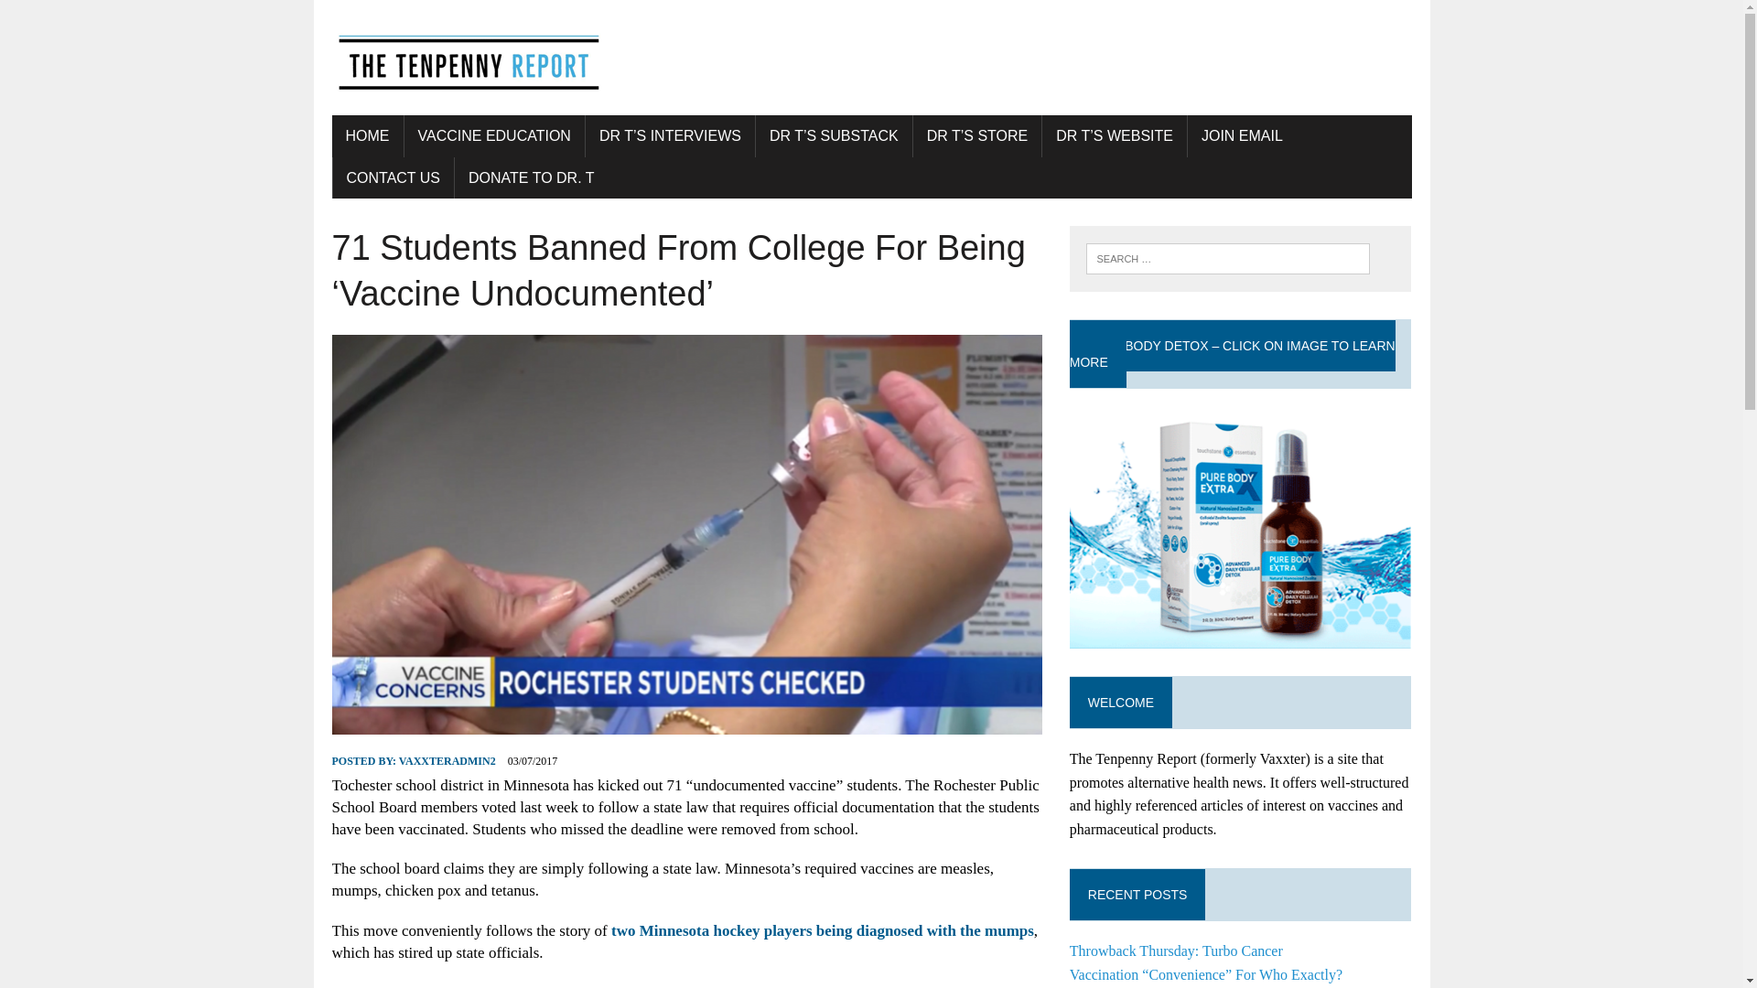 This screenshot has width=1757, height=988. Describe the element at coordinates (366, 135) in the screenshot. I see `HOME` at that location.